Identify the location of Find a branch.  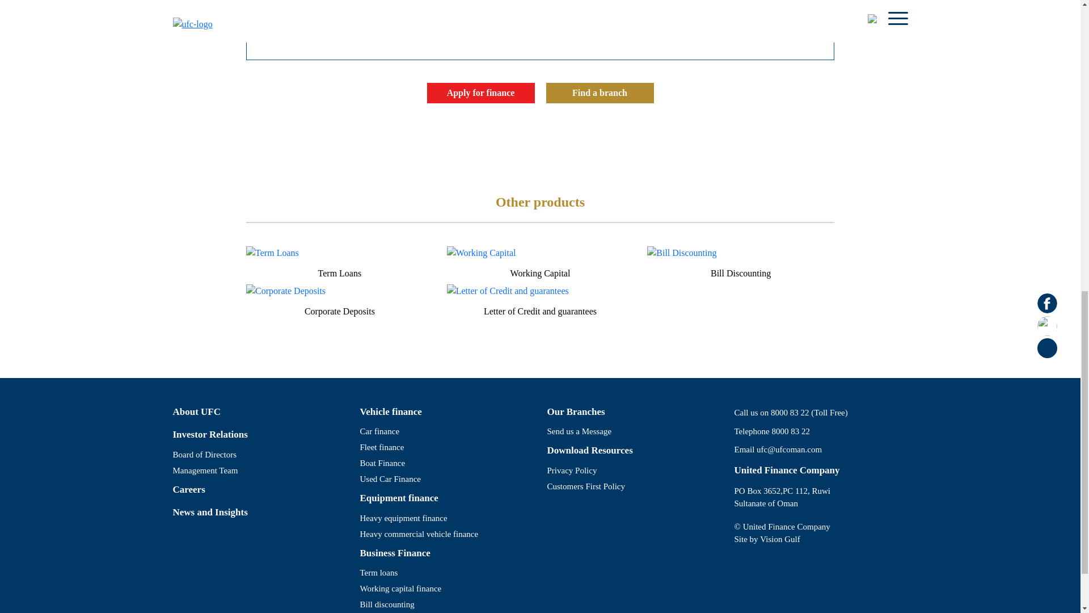
(599, 93).